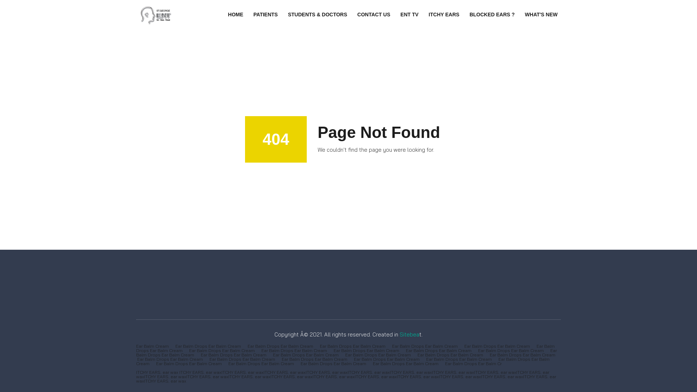 This screenshot has width=697, height=392. Describe the element at coordinates (236, 15) in the screenshot. I see `HOME` at that location.